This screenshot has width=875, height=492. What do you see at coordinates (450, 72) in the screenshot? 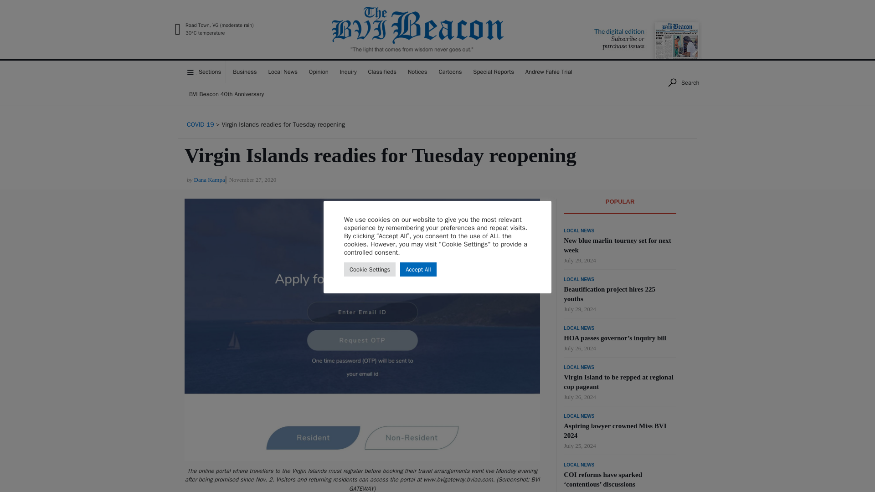
I see `Cartoons` at bounding box center [450, 72].